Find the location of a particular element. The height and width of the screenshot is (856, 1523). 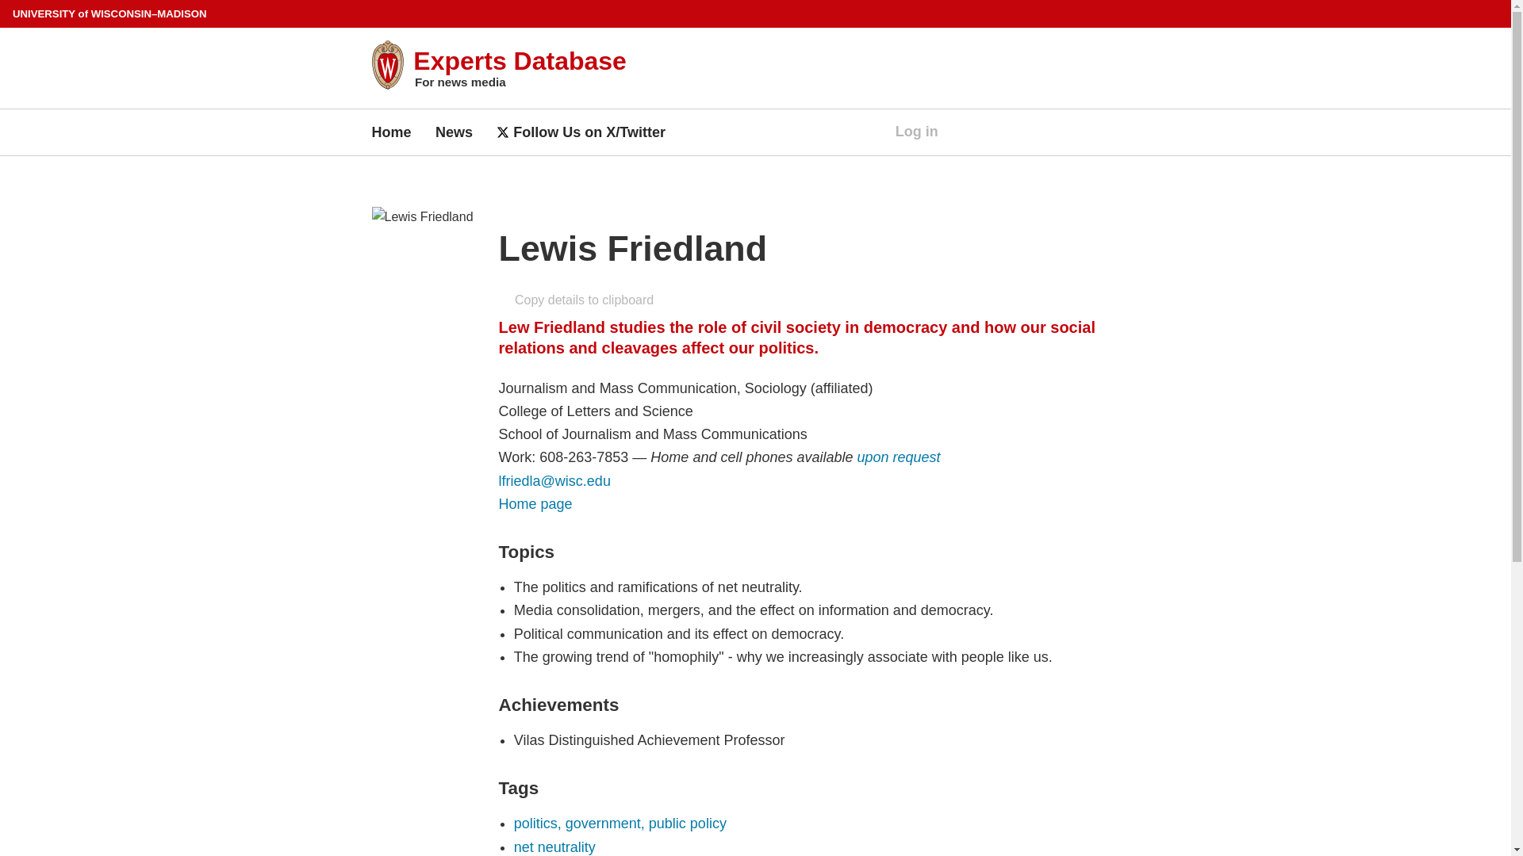

upon request is located at coordinates (899, 457).